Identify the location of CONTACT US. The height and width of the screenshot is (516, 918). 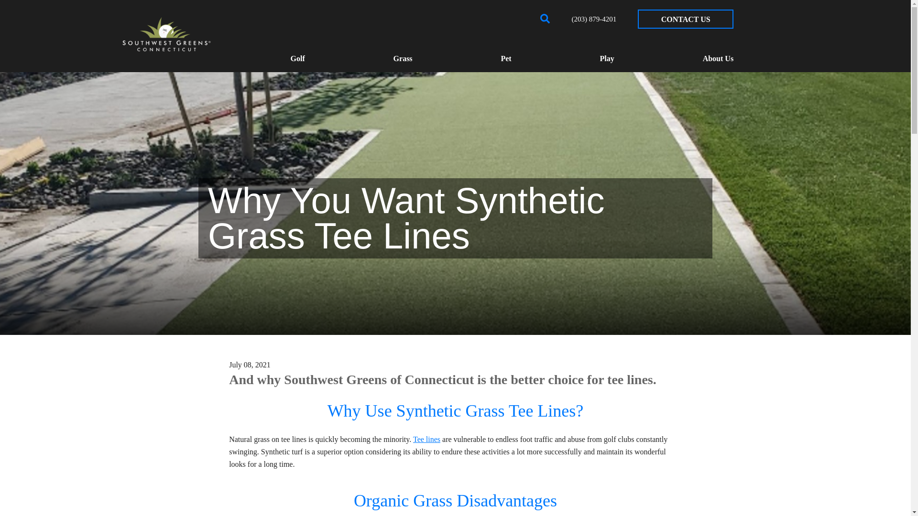
(686, 19).